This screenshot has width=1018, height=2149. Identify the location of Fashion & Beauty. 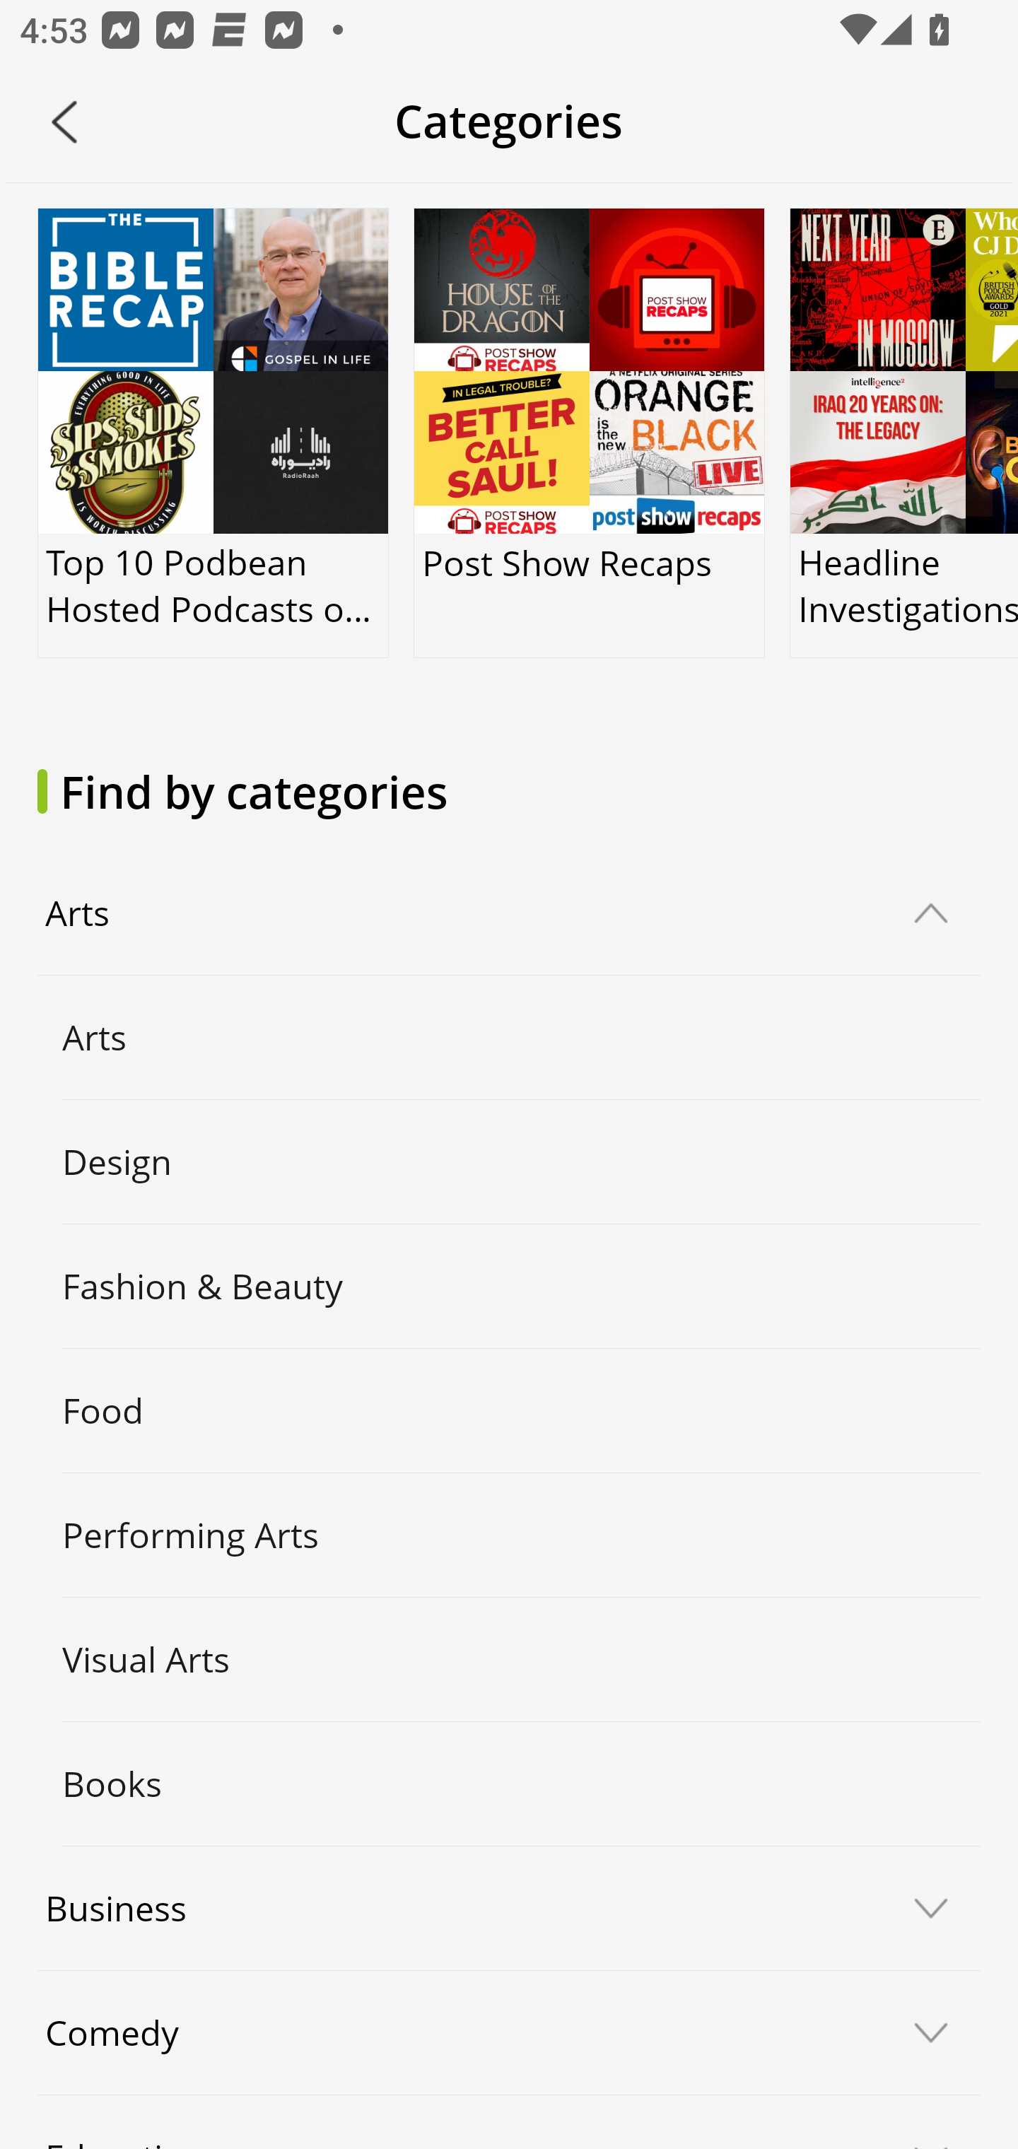
(509, 1287).